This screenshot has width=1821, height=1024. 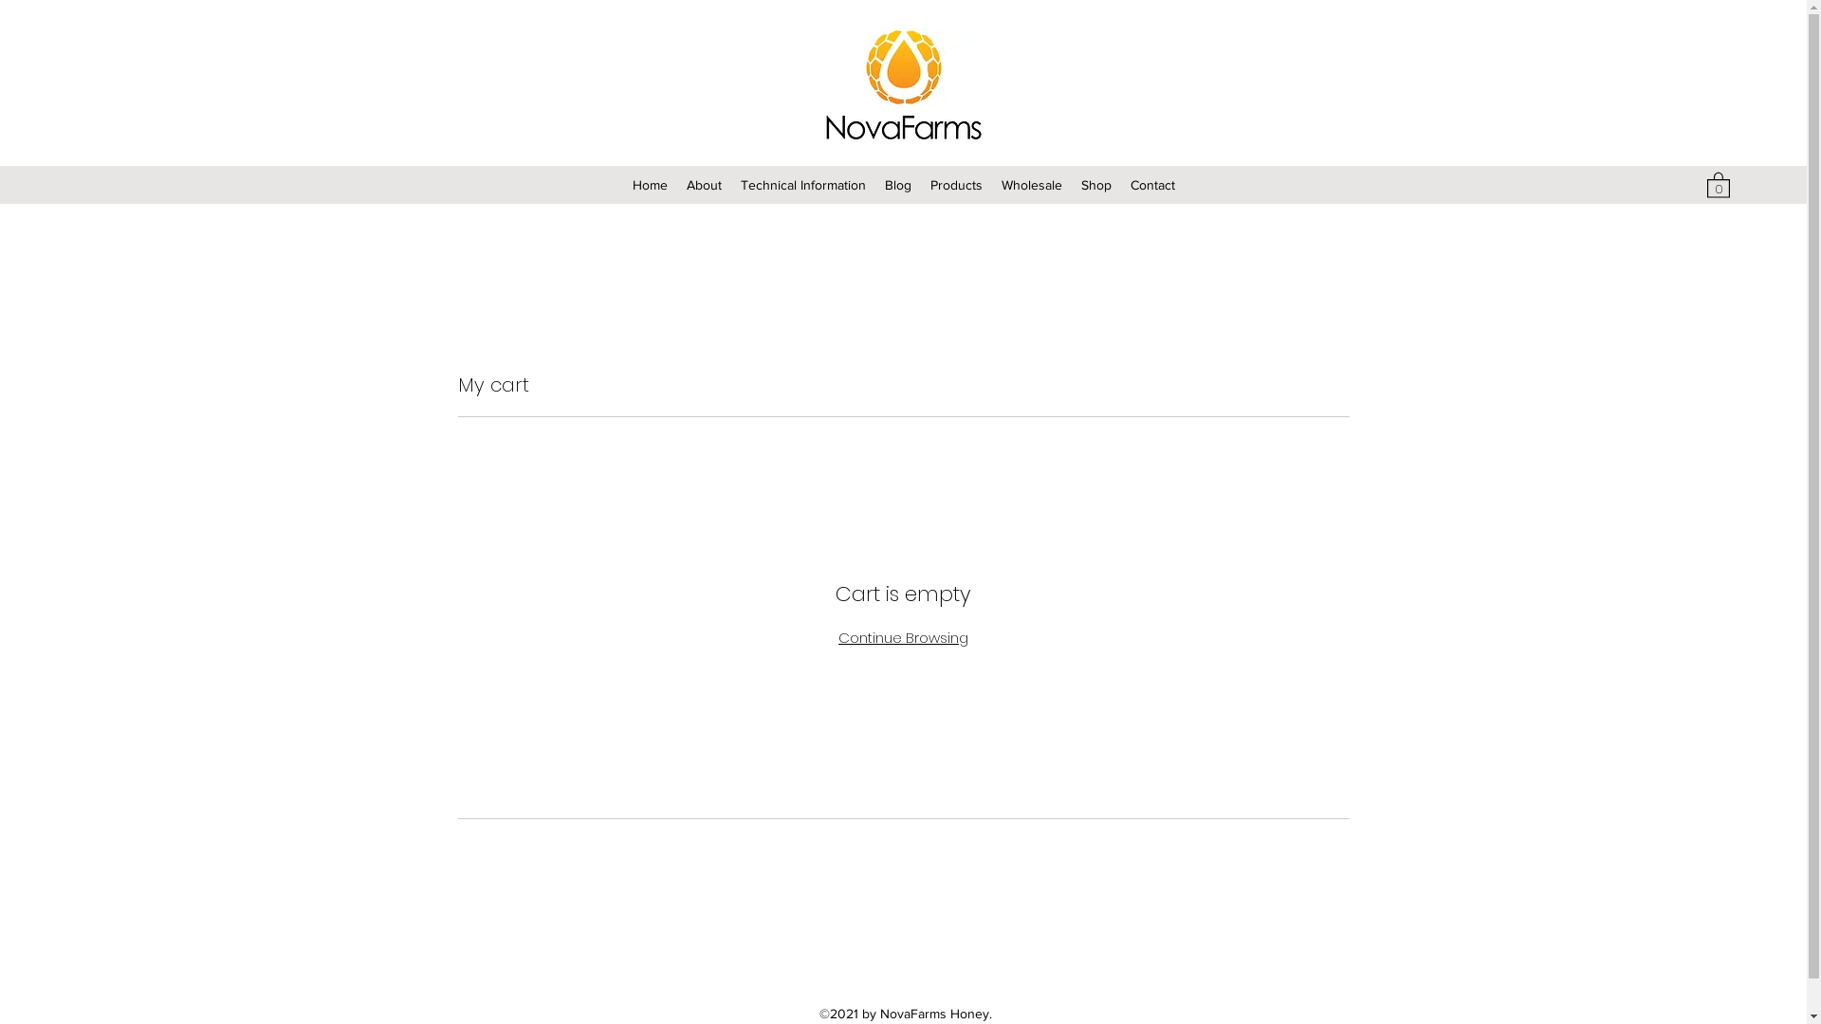 I want to click on Shop, so click(x=1096, y=185).